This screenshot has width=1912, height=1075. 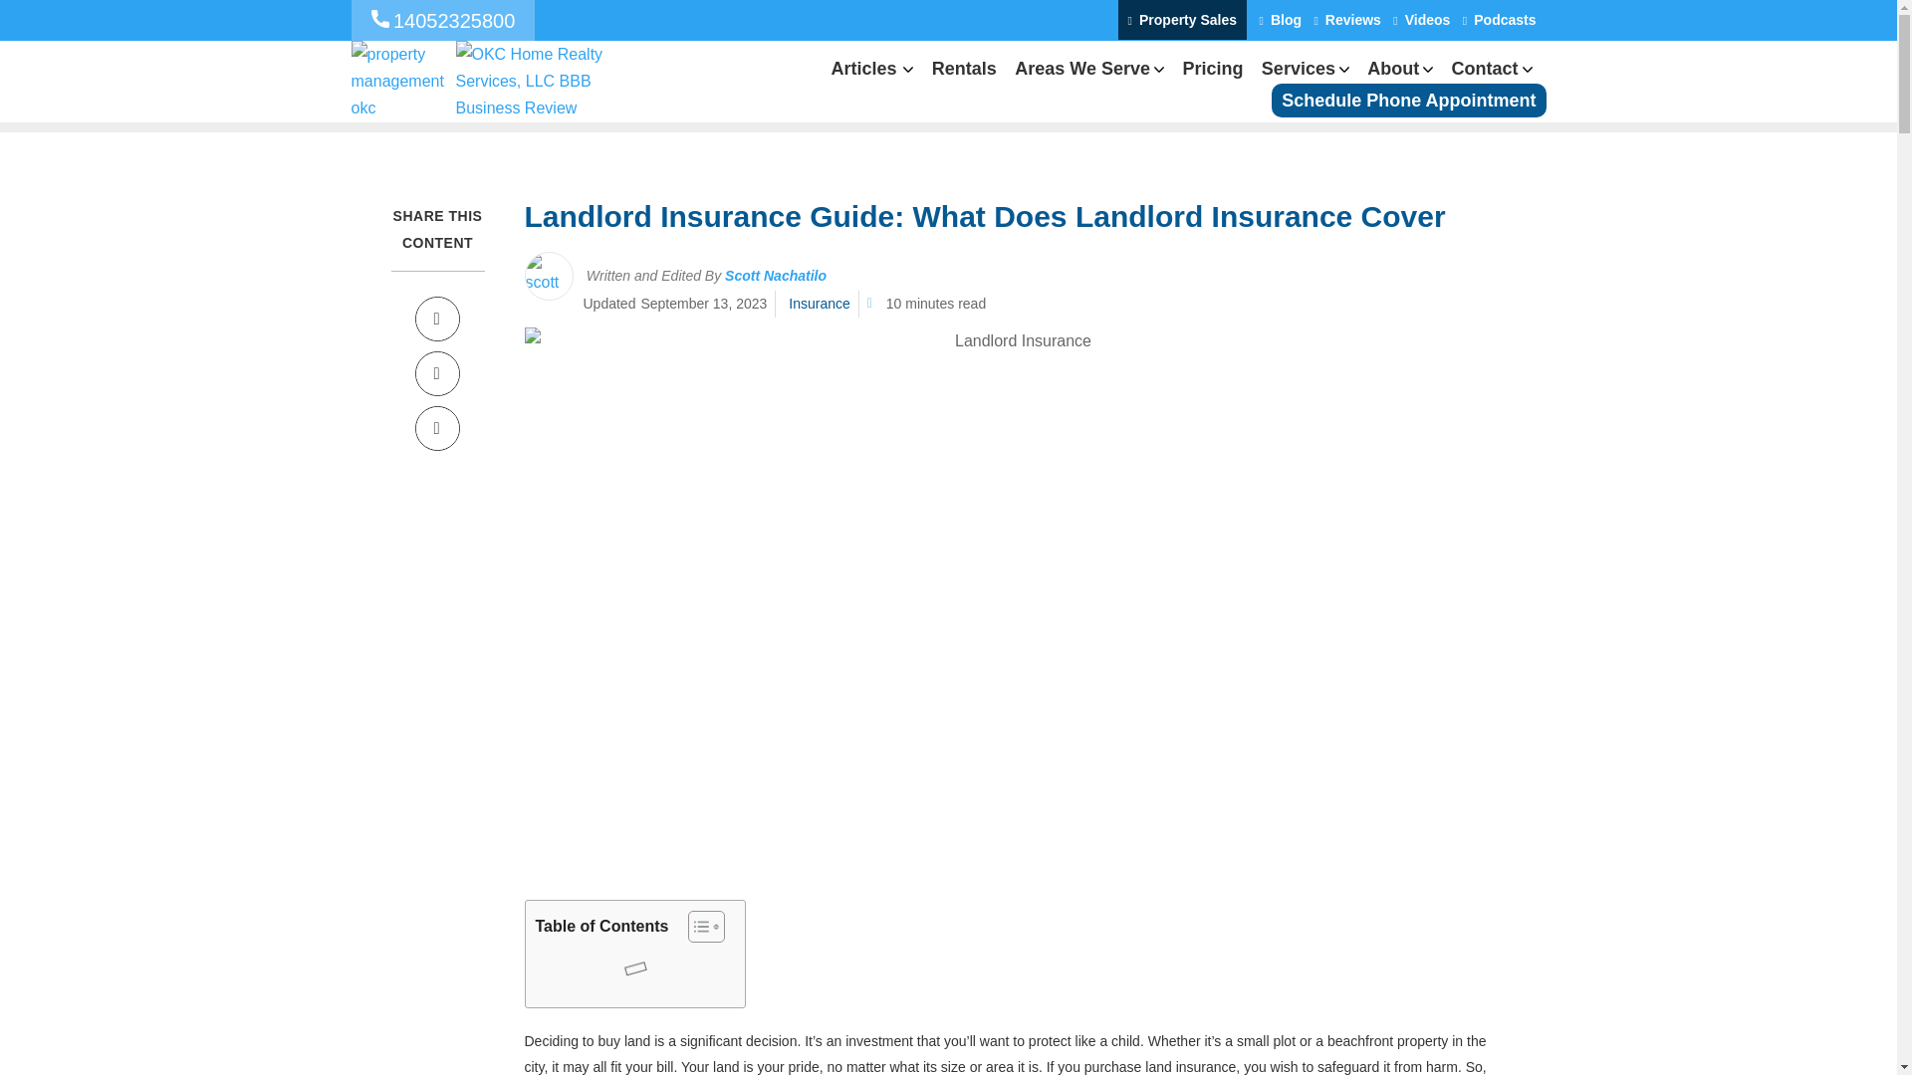 What do you see at coordinates (1392, 86) in the screenshot?
I see `About` at bounding box center [1392, 86].